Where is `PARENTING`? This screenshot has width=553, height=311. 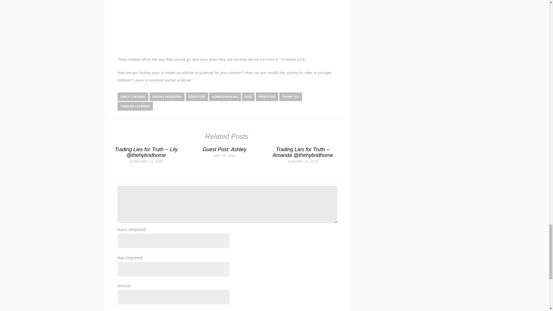
PARENTING is located at coordinates (267, 97).